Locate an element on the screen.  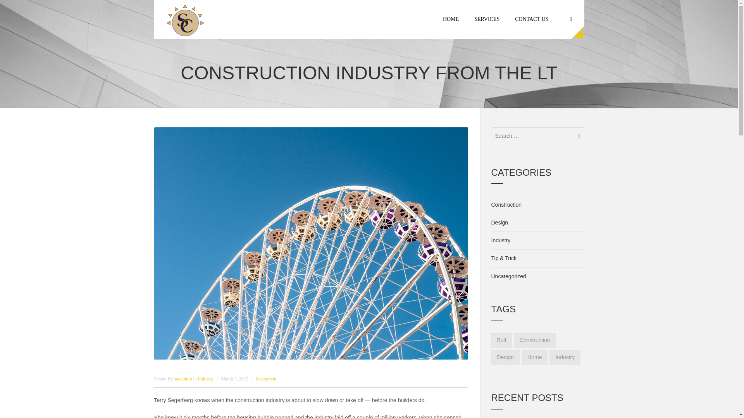
CONTACT US is located at coordinates (532, 19).